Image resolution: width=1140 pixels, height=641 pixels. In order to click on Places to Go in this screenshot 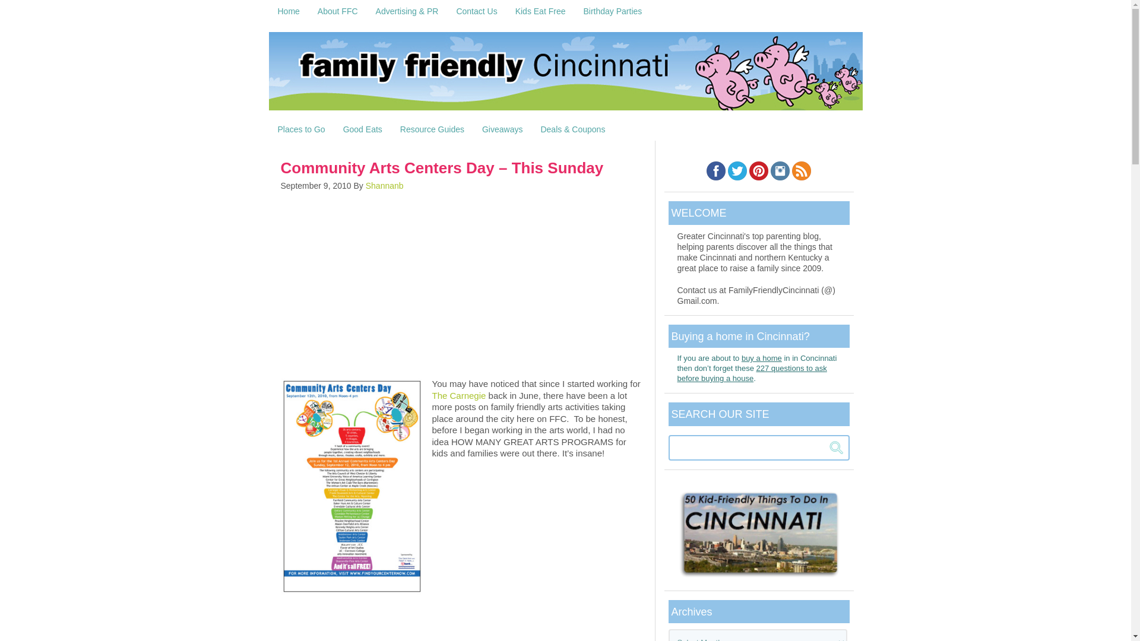, I will do `click(300, 129)`.